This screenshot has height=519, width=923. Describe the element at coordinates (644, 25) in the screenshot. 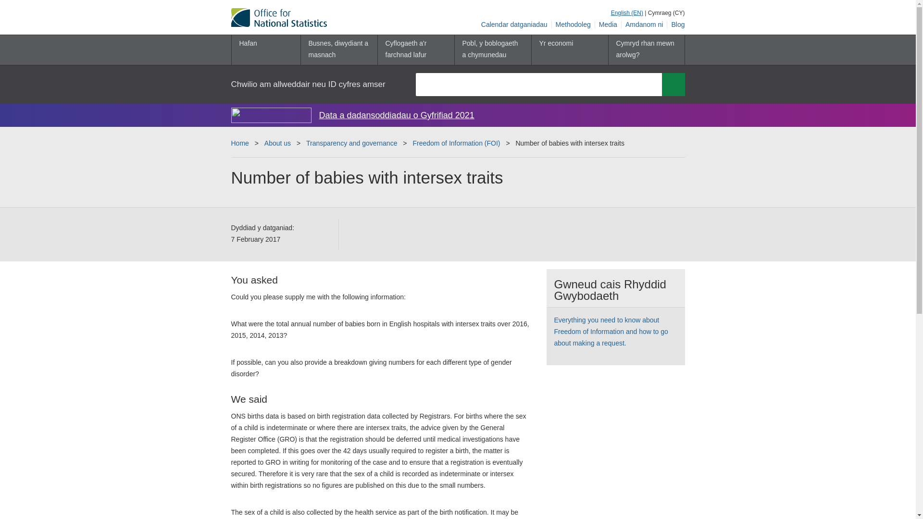

I see `Amdanom ni` at that location.